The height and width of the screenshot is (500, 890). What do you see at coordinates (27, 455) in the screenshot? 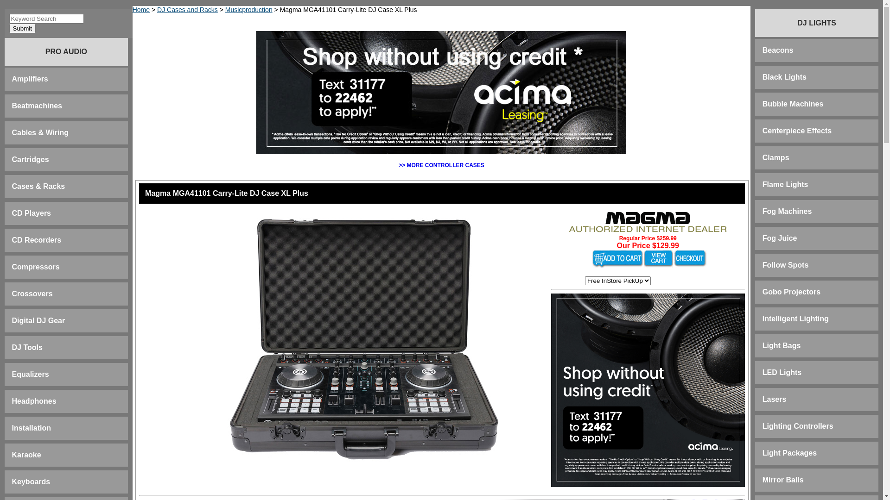
I see `Karaoke` at bounding box center [27, 455].